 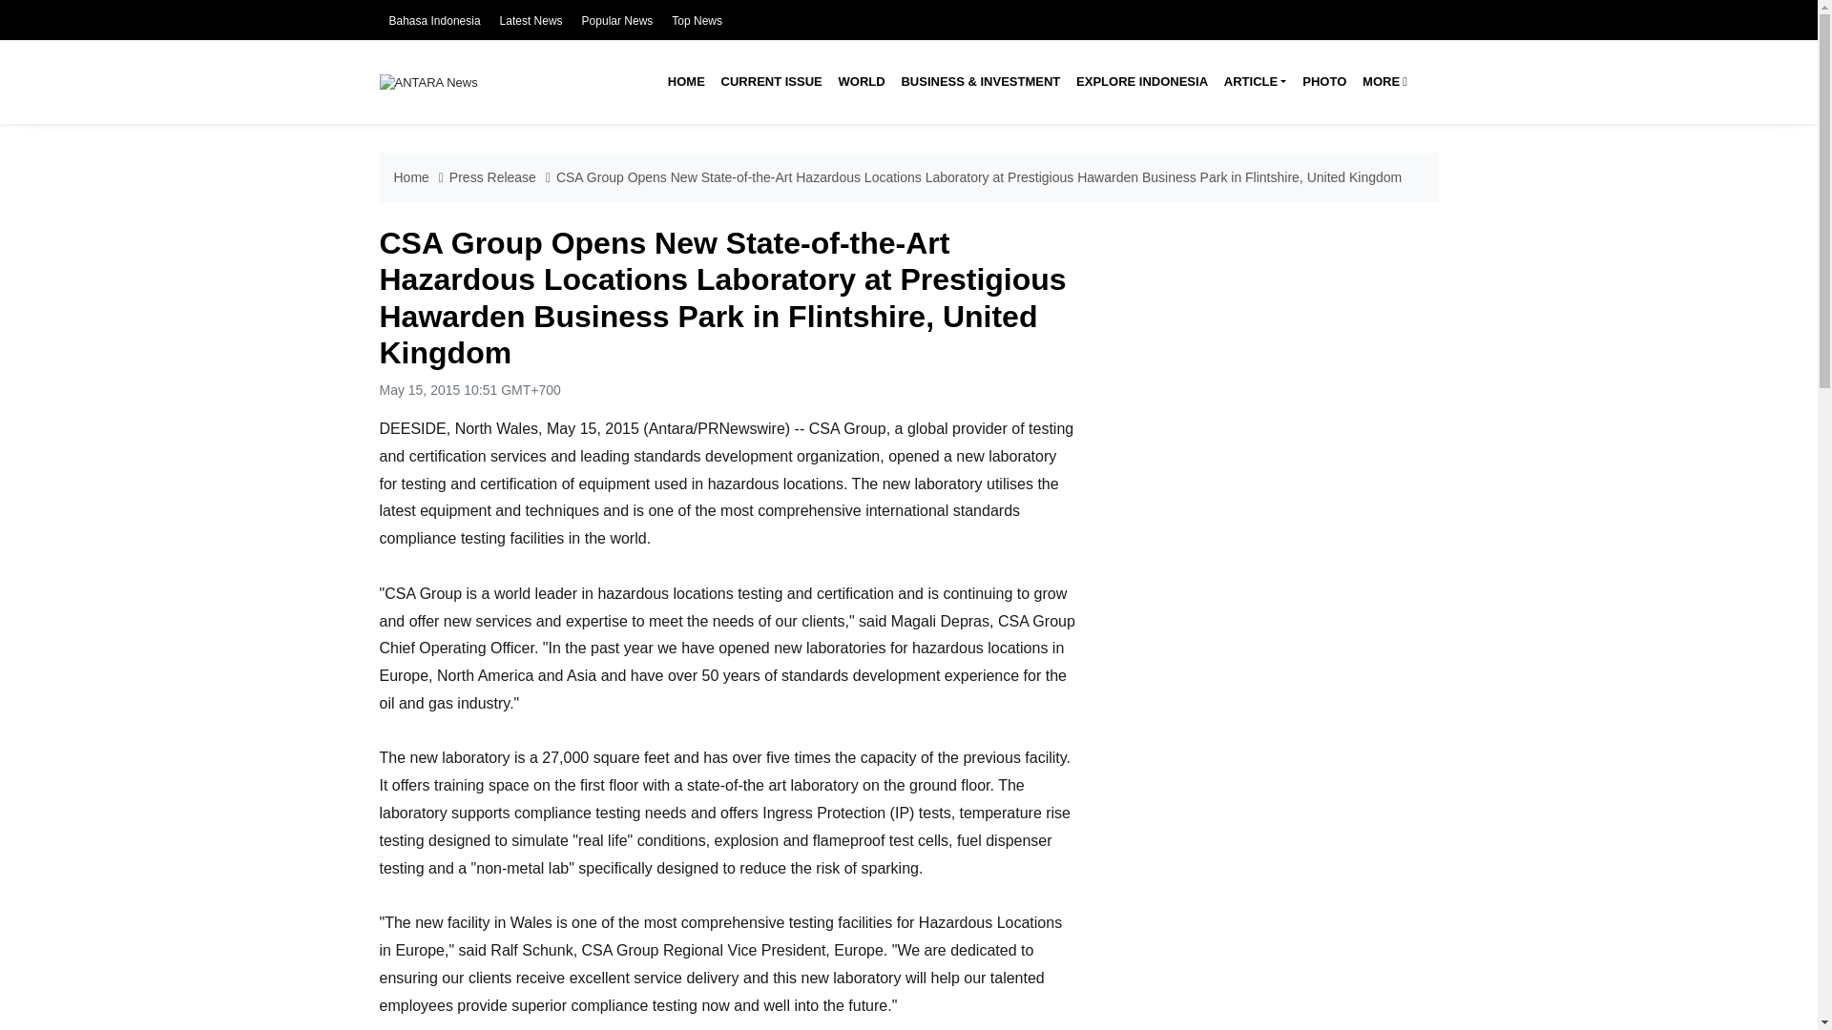 I want to click on Popular News, so click(x=618, y=21).